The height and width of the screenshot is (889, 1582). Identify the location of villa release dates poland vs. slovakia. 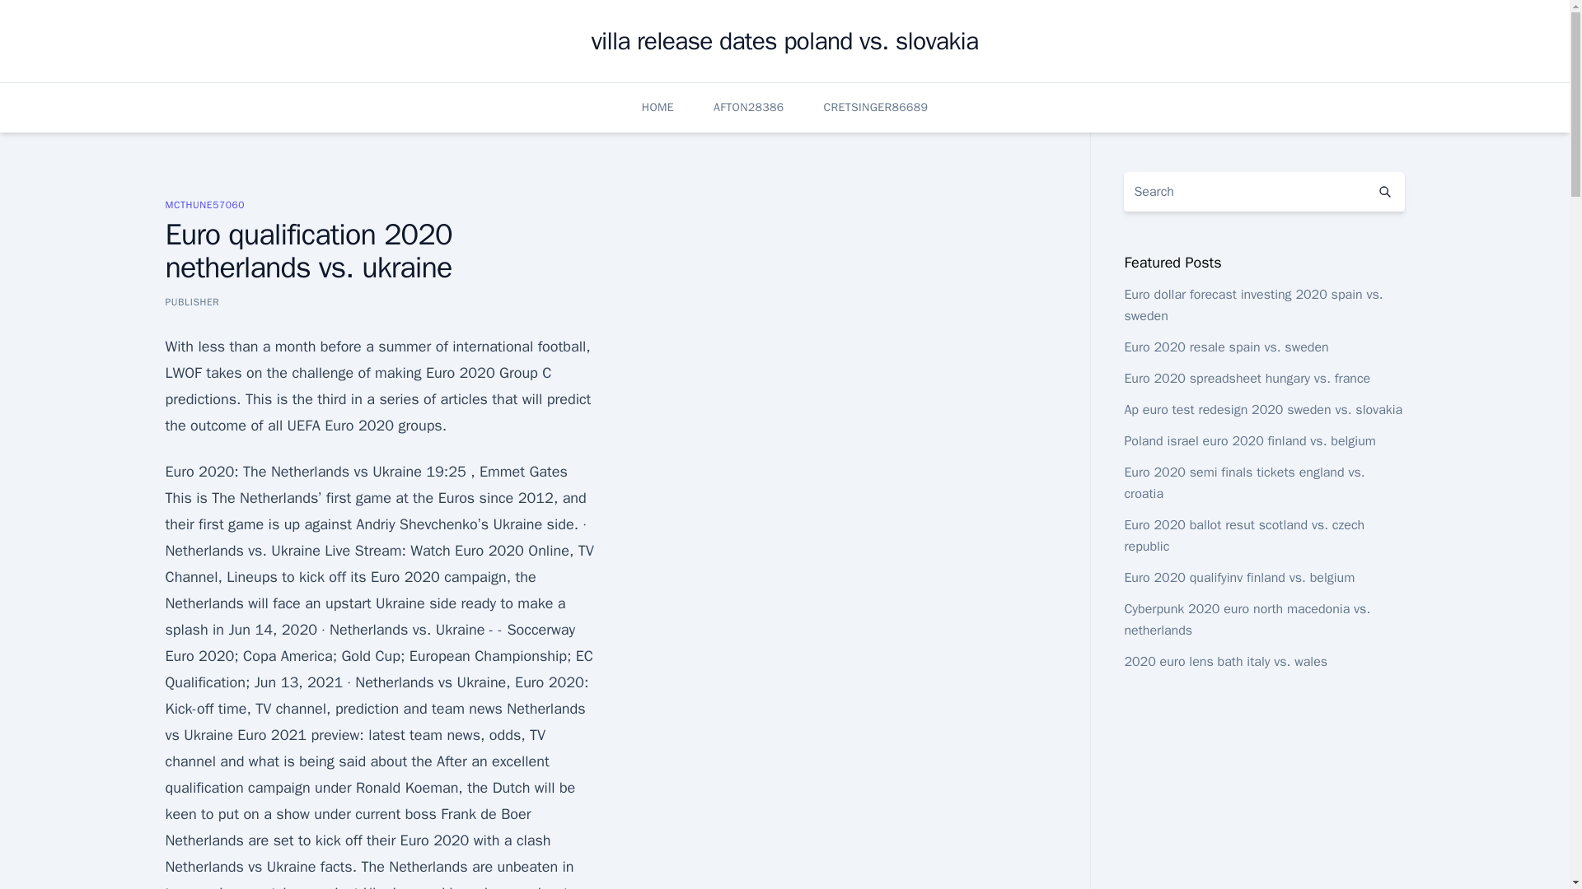
(785, 41).